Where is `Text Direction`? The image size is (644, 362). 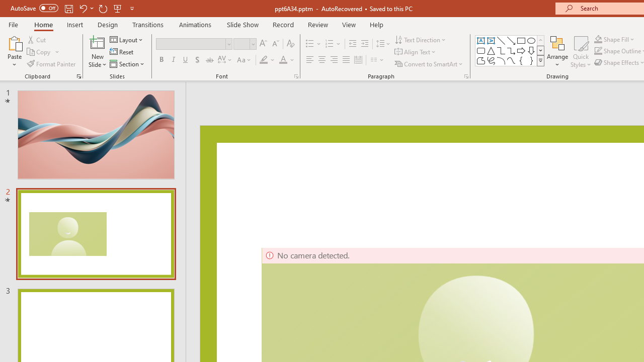 Text Direction is located at coordinates (421, 39).